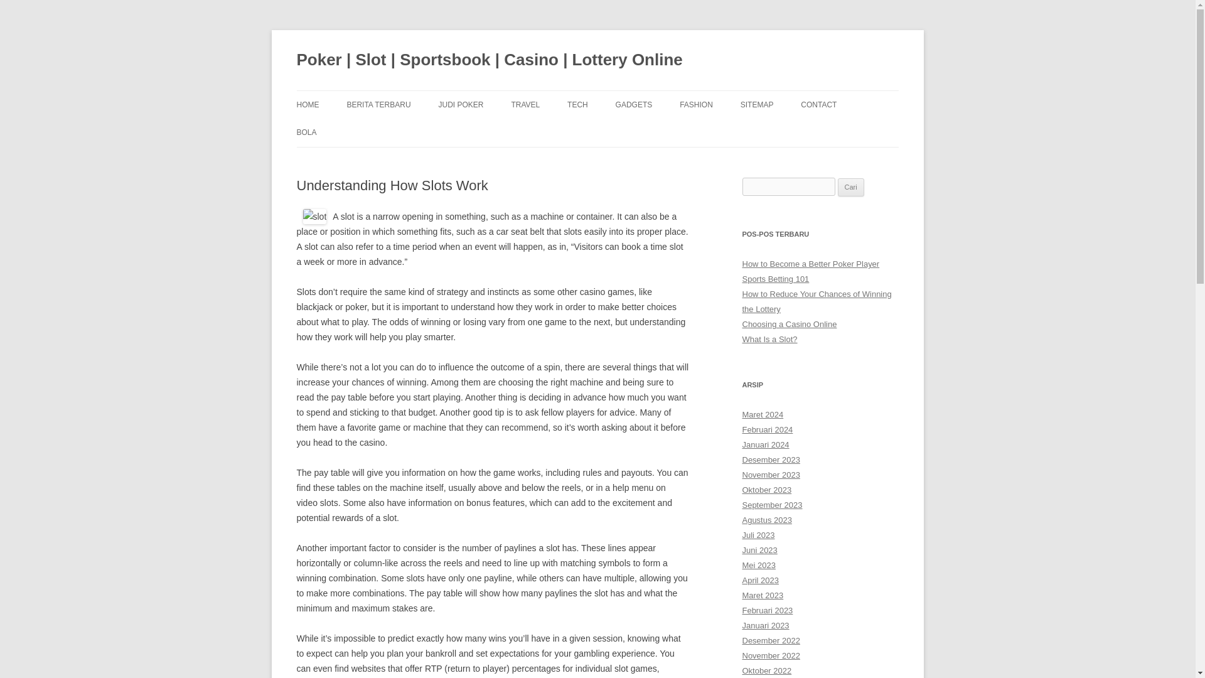 The width and height of the screenshot is (1205, 678). What do you see at coordinates (760, 580) in the screenshot?
I see `April 2023` at bounding box center [760, 580].